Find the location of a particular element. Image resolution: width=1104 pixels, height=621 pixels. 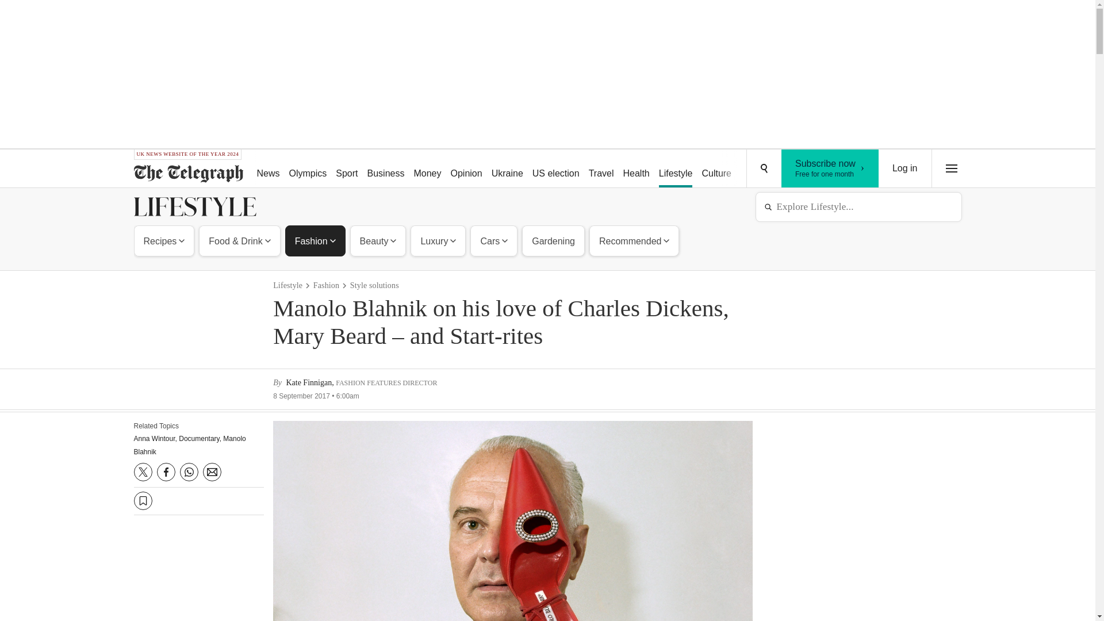

Money is located at coordinates (164, 240).